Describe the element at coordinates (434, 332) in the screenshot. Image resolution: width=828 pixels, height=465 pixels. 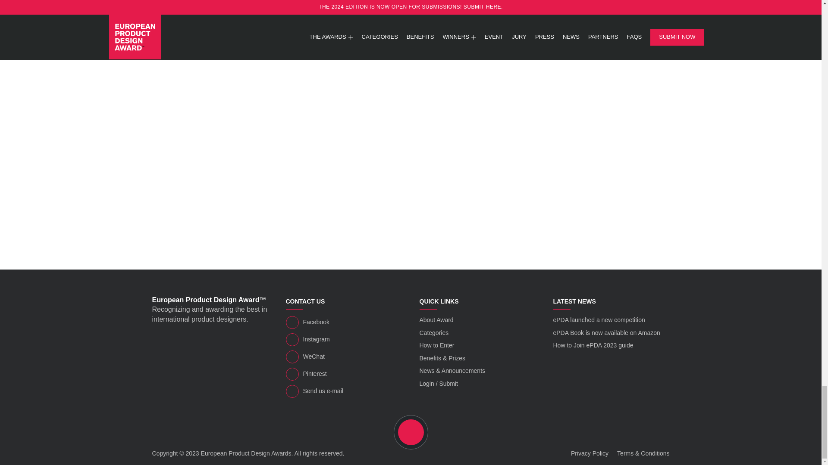
I see `Categories` at that location.